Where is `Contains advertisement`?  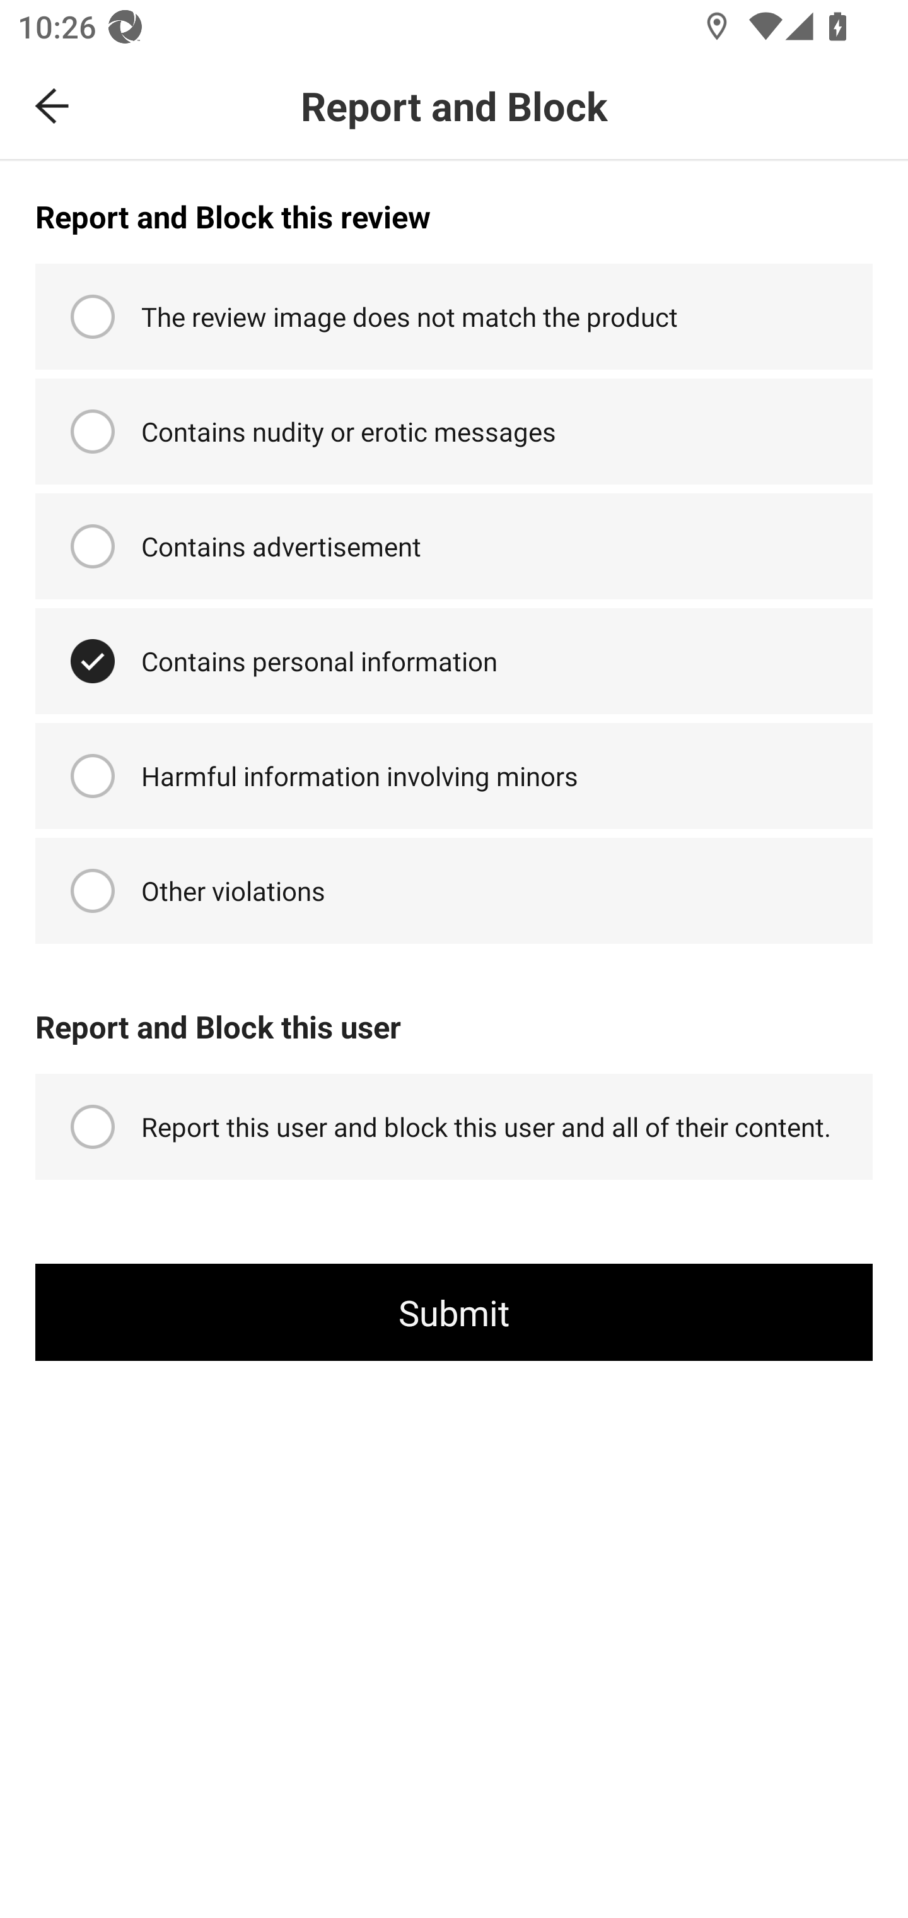 Contains advertisement is located at coordinates (454, 545).